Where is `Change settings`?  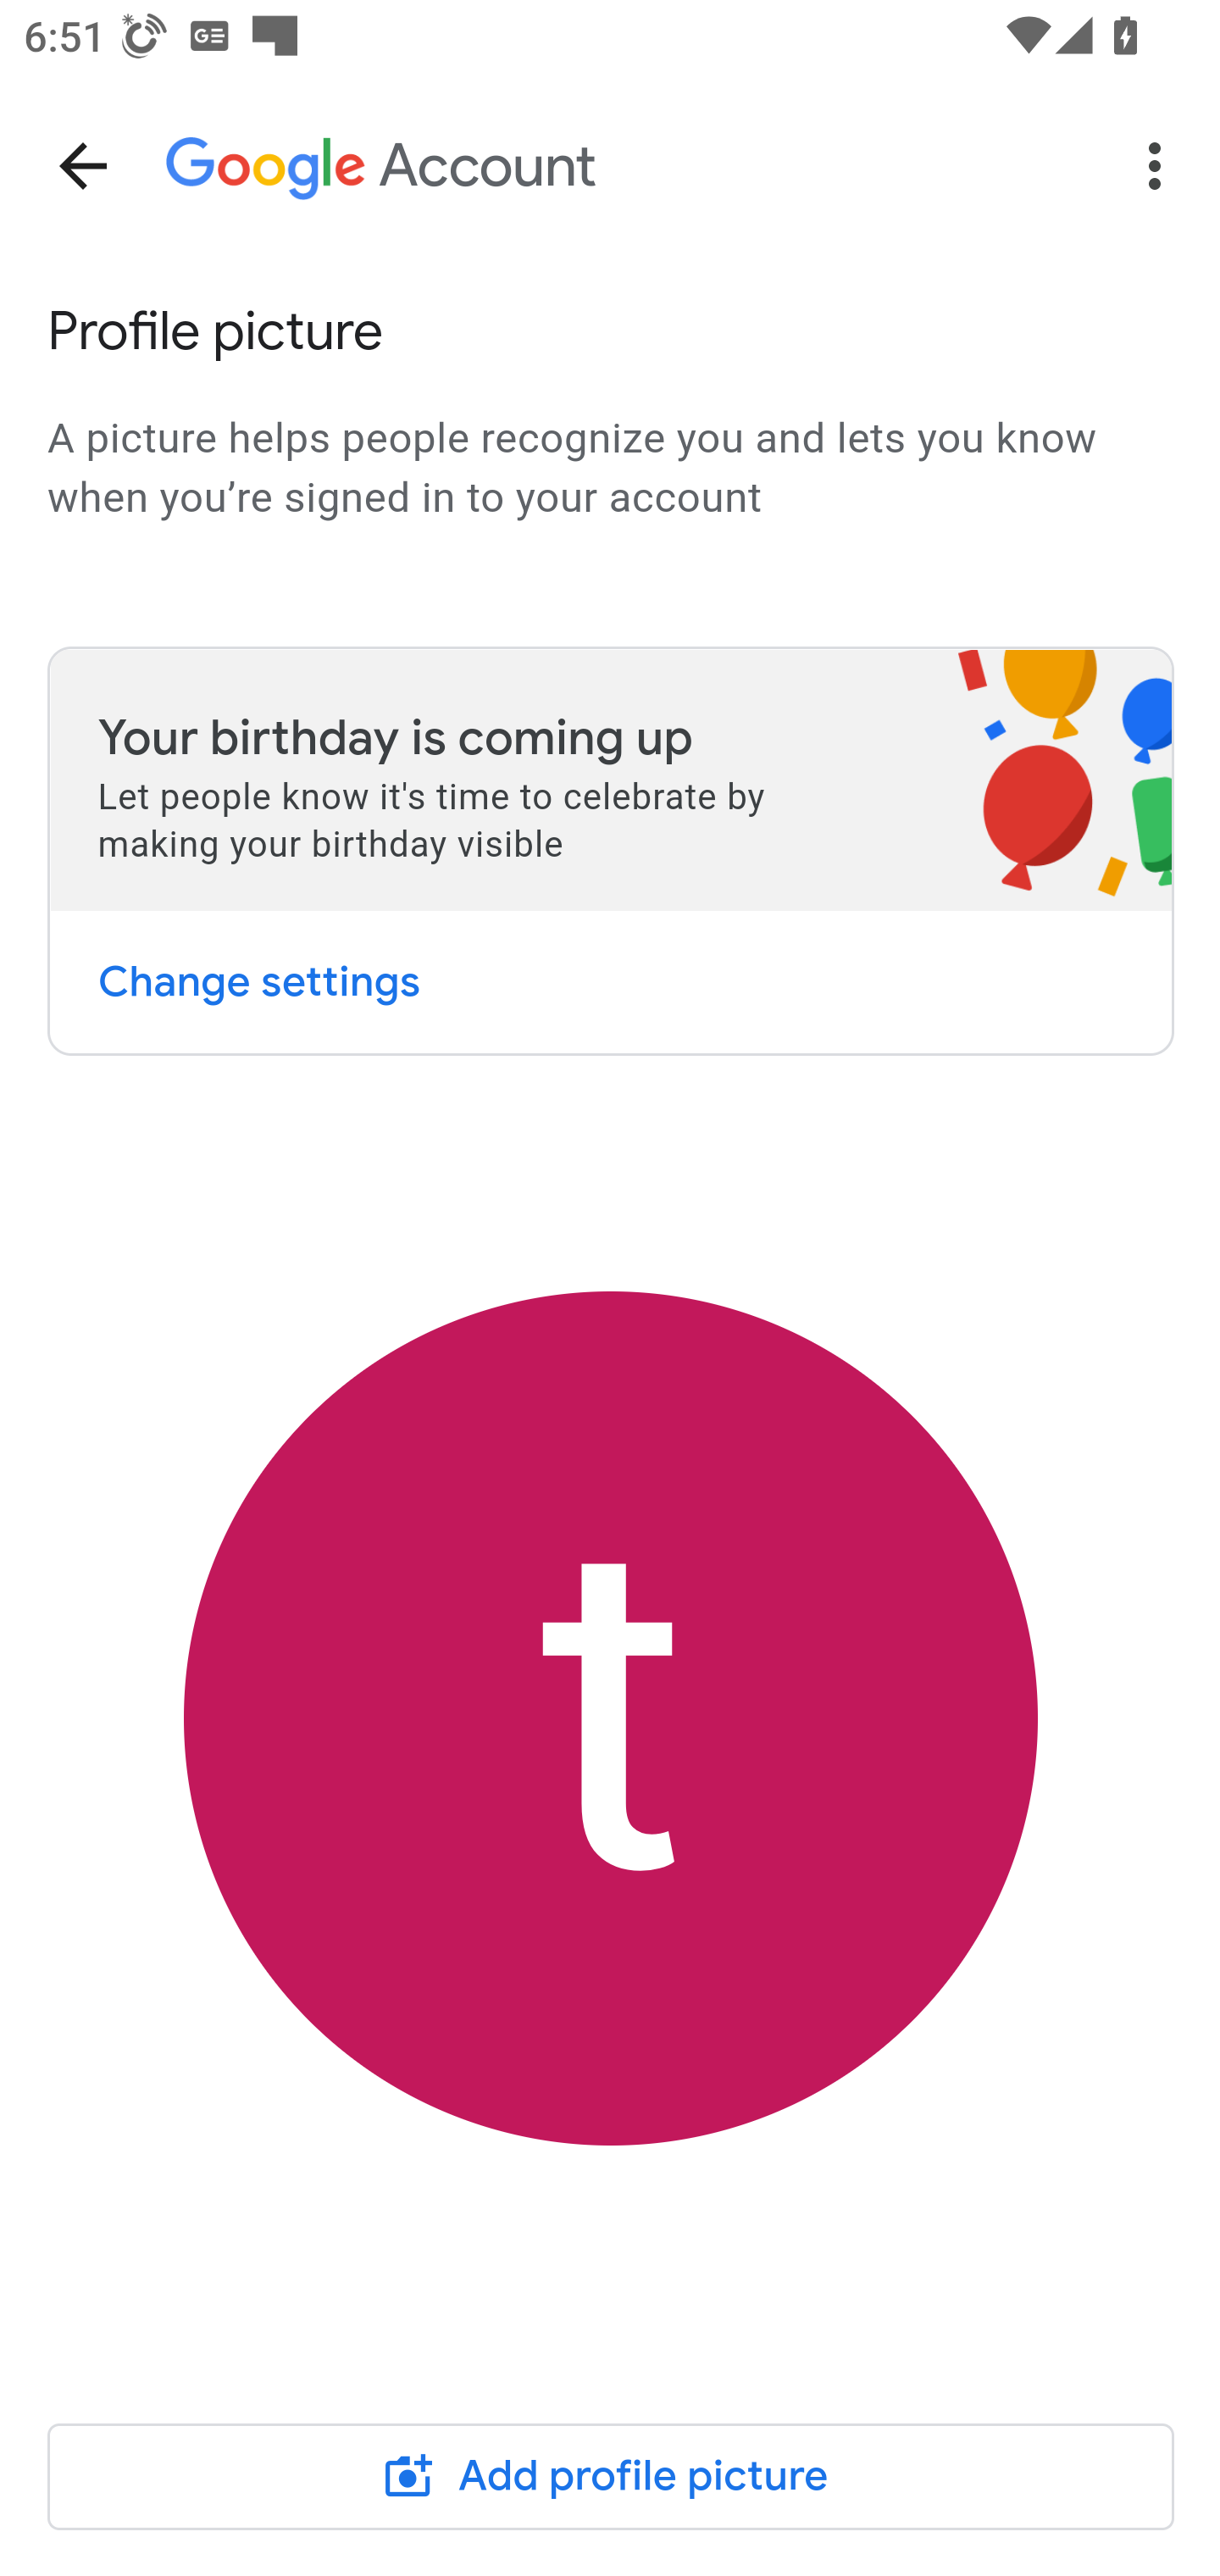
Change settings is located at coordinates (258, 981).